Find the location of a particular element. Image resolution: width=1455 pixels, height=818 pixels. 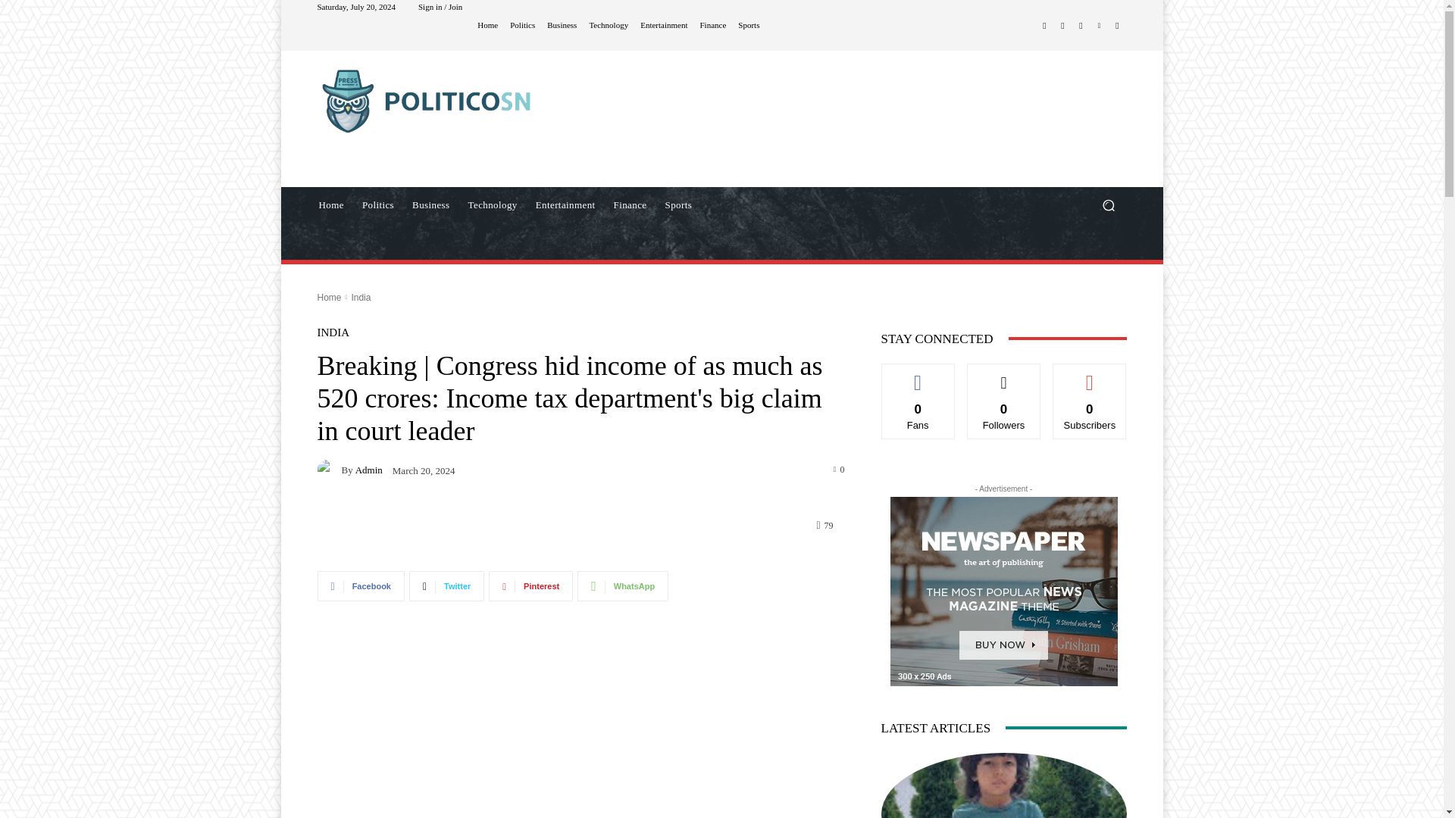

Home is located at coordinates (487, 25).